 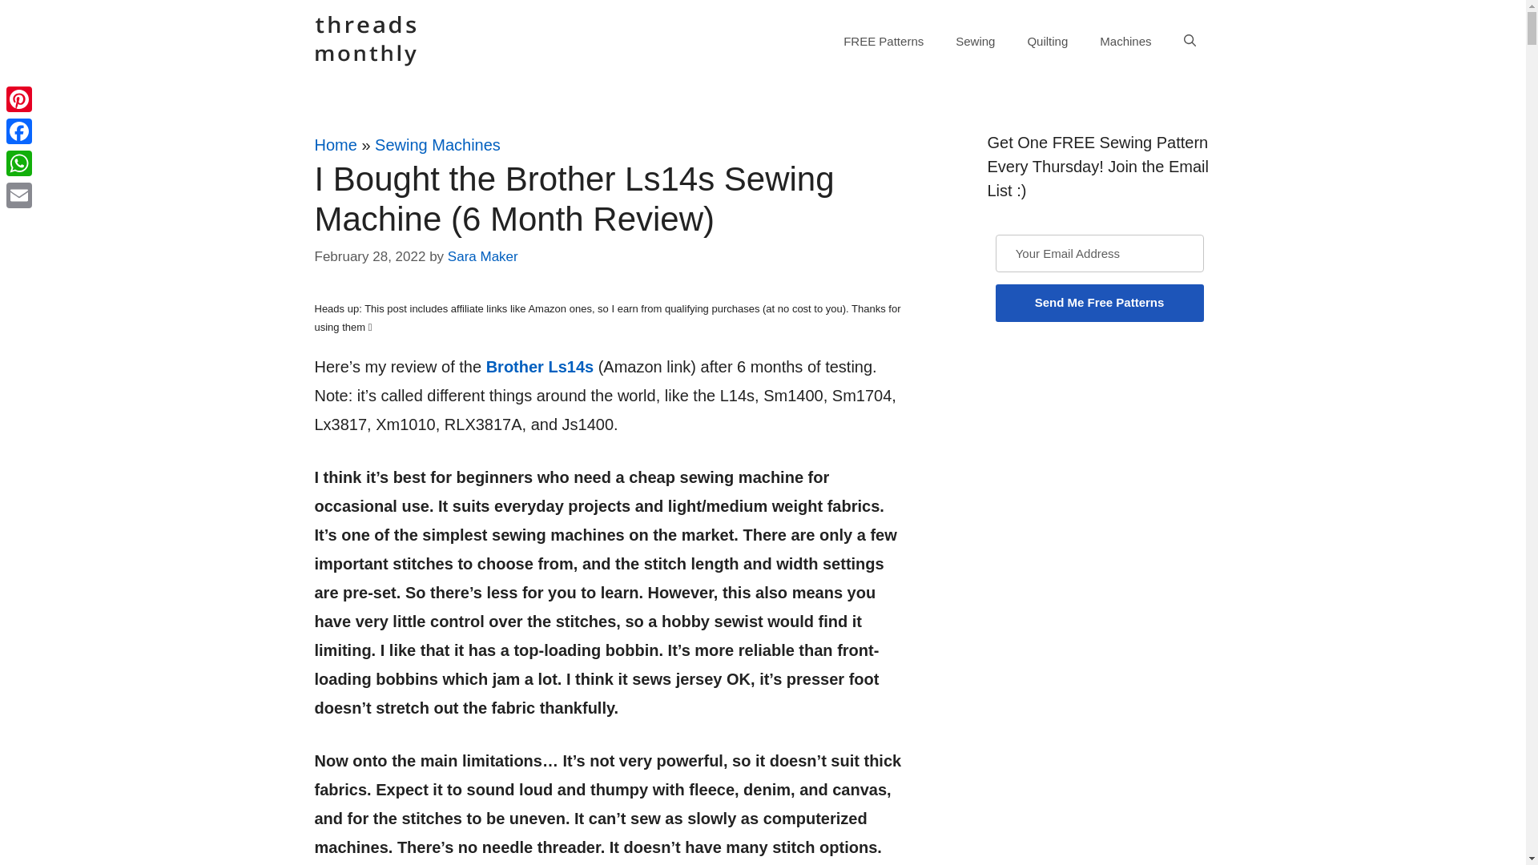 I want to click on Sewing Machines, so click(x=437, y=144).